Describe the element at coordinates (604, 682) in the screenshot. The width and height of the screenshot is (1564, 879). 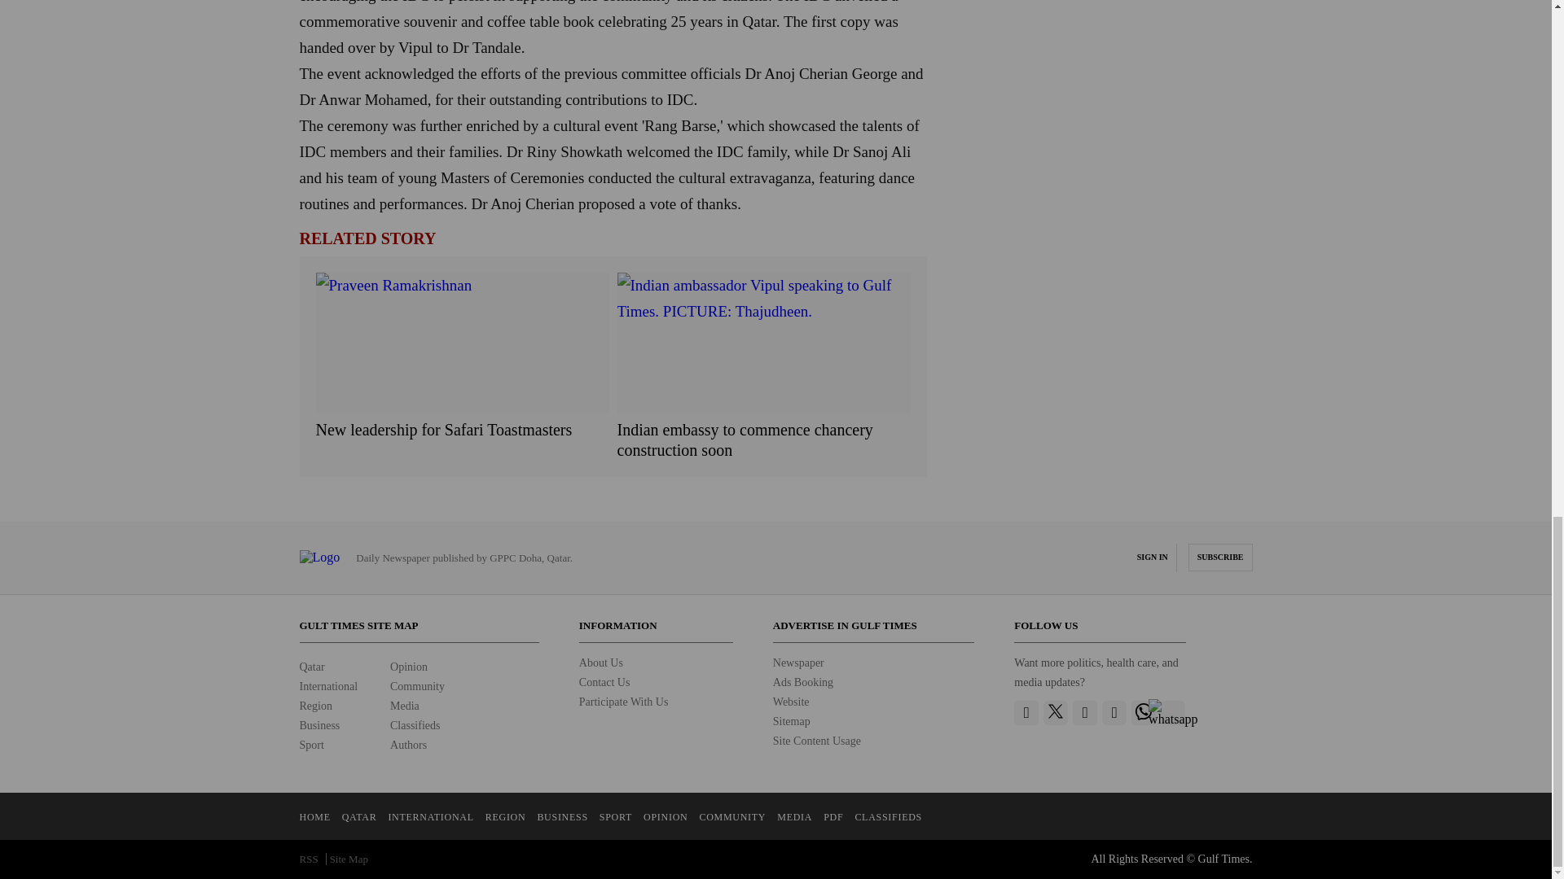
I see `Contact Us` at that location.